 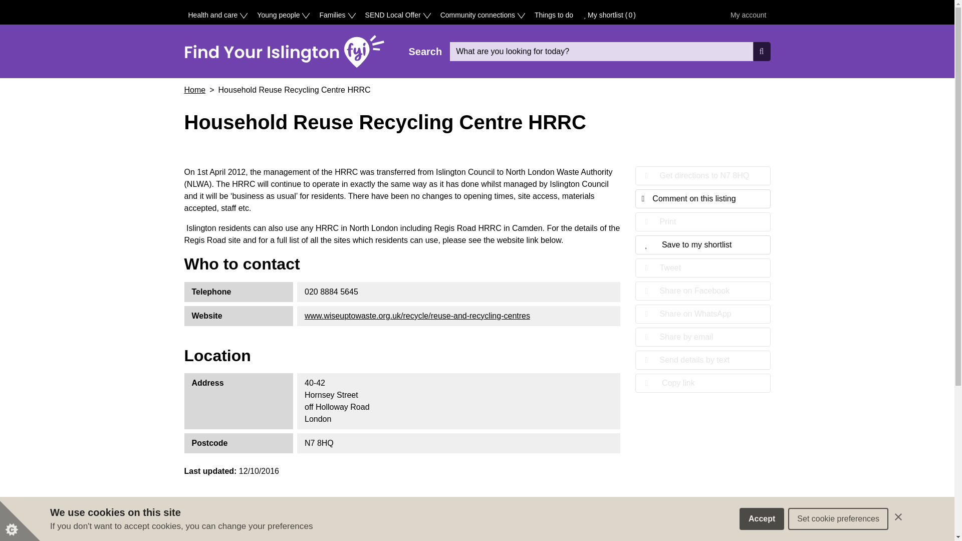 I want to click on Families, so click(x=337, y=14).